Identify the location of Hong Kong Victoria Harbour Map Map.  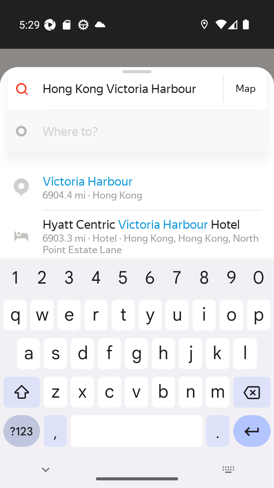
(134, 88).